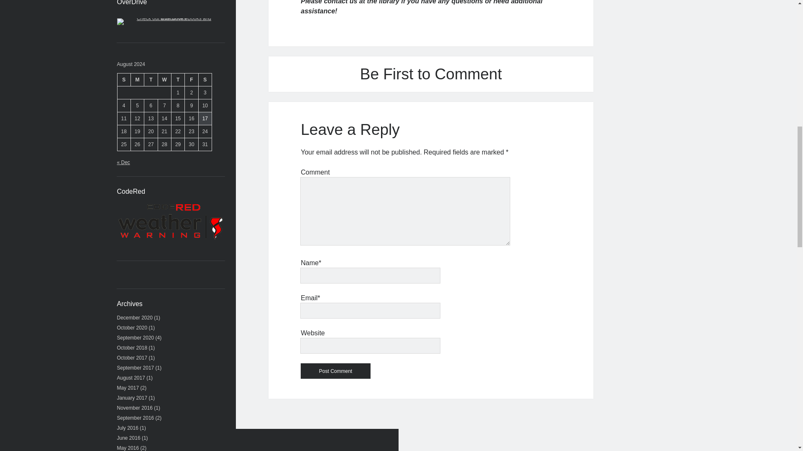 Image resolution: width=803 pixels, height=451 pixels. I want to click on January 2017, so click(132, 398).